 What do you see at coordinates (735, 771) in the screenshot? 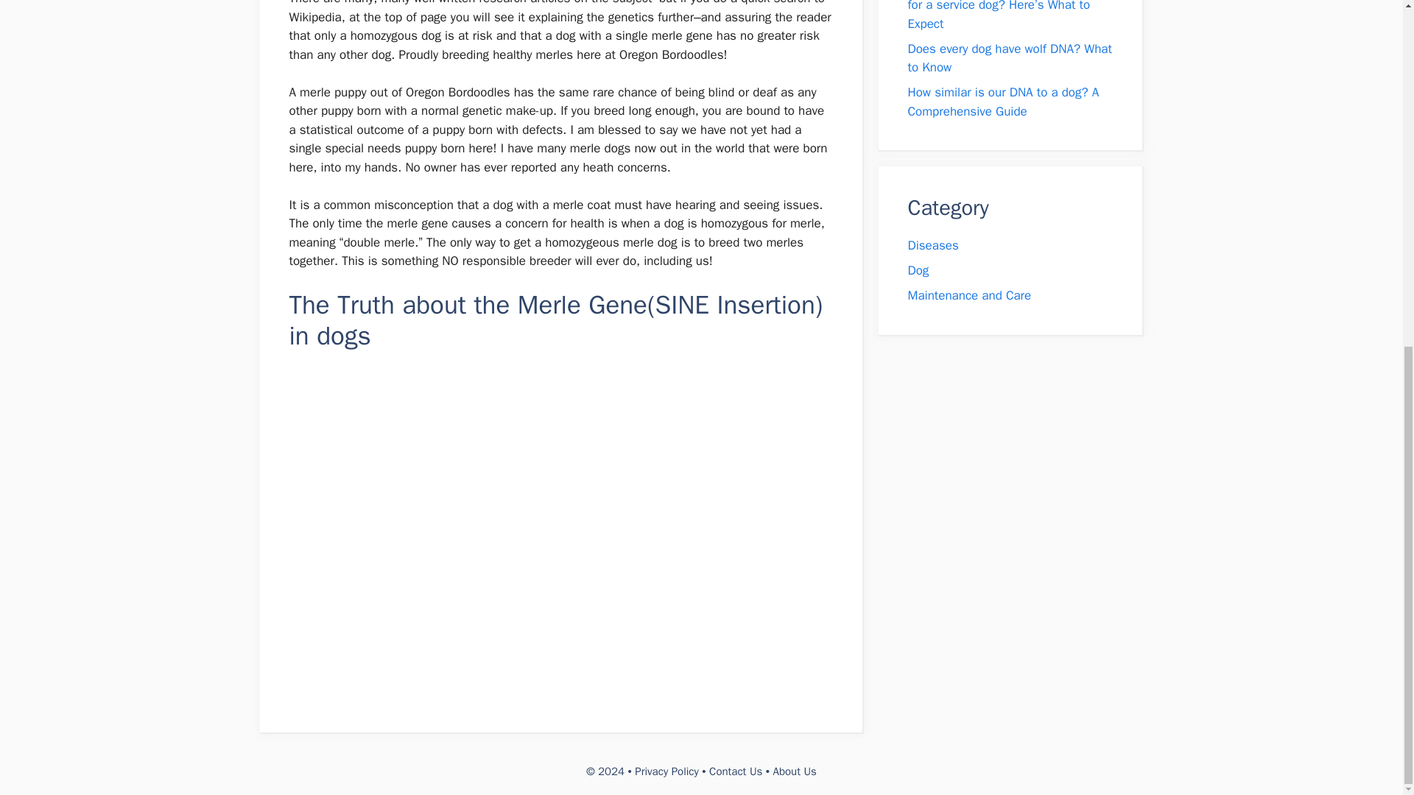
I see `Contact Us` at bounding box center [735, 771].